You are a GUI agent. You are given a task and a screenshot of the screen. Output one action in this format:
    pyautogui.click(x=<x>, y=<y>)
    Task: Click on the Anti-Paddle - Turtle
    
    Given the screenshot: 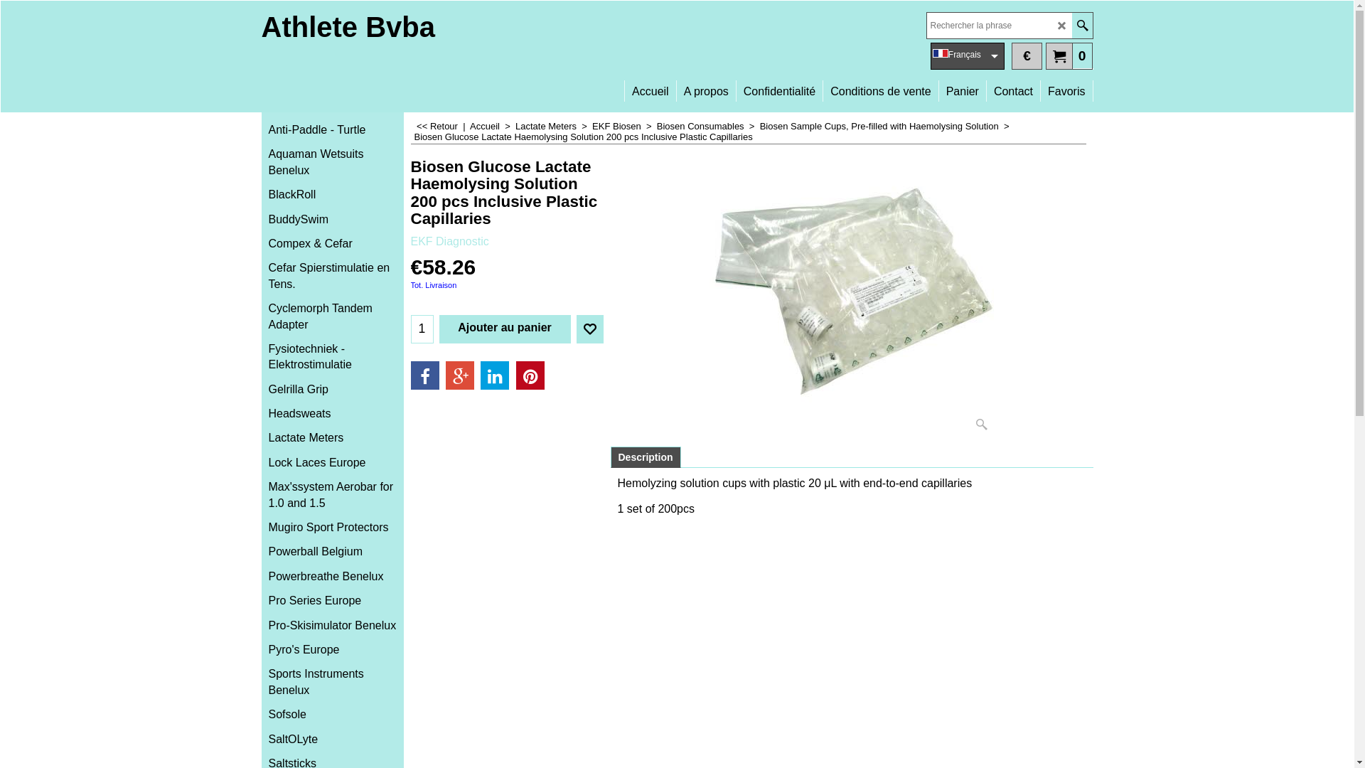 What is the action you would take?
    pyautogui.click(x=333, y=130)
    